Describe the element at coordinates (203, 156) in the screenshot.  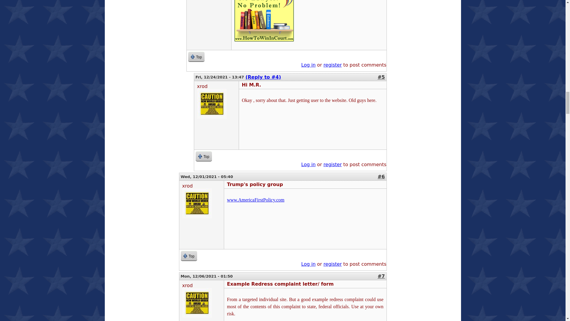
I see `Jump to top of page` at that location.